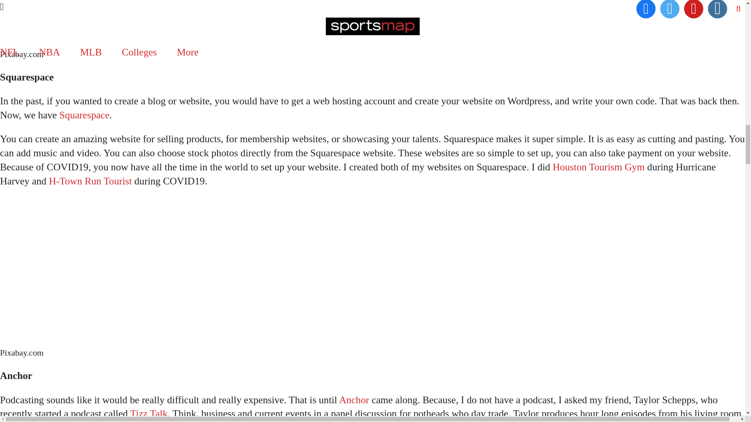 The height and width of the screenshot is (422, 751). What do you see at coordinates (84, 115) in the screenshot?
I see `Squarespace` at bounding box center [84, 115].